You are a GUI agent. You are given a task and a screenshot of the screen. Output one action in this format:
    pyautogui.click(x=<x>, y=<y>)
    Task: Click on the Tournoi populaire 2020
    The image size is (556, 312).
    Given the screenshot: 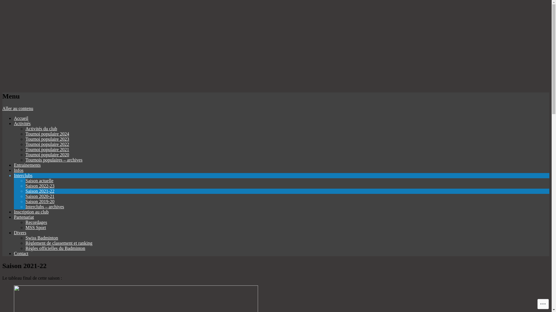 What is the action you would take?
    pyautogui.click(x=47, y=155)
    